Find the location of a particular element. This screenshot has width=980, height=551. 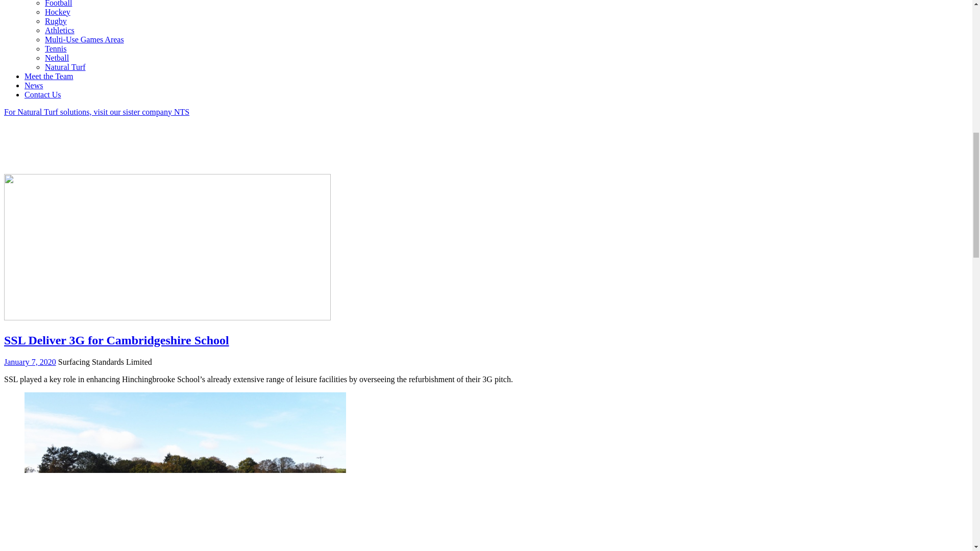

Meet the Team is located at coordinates (48, 76).